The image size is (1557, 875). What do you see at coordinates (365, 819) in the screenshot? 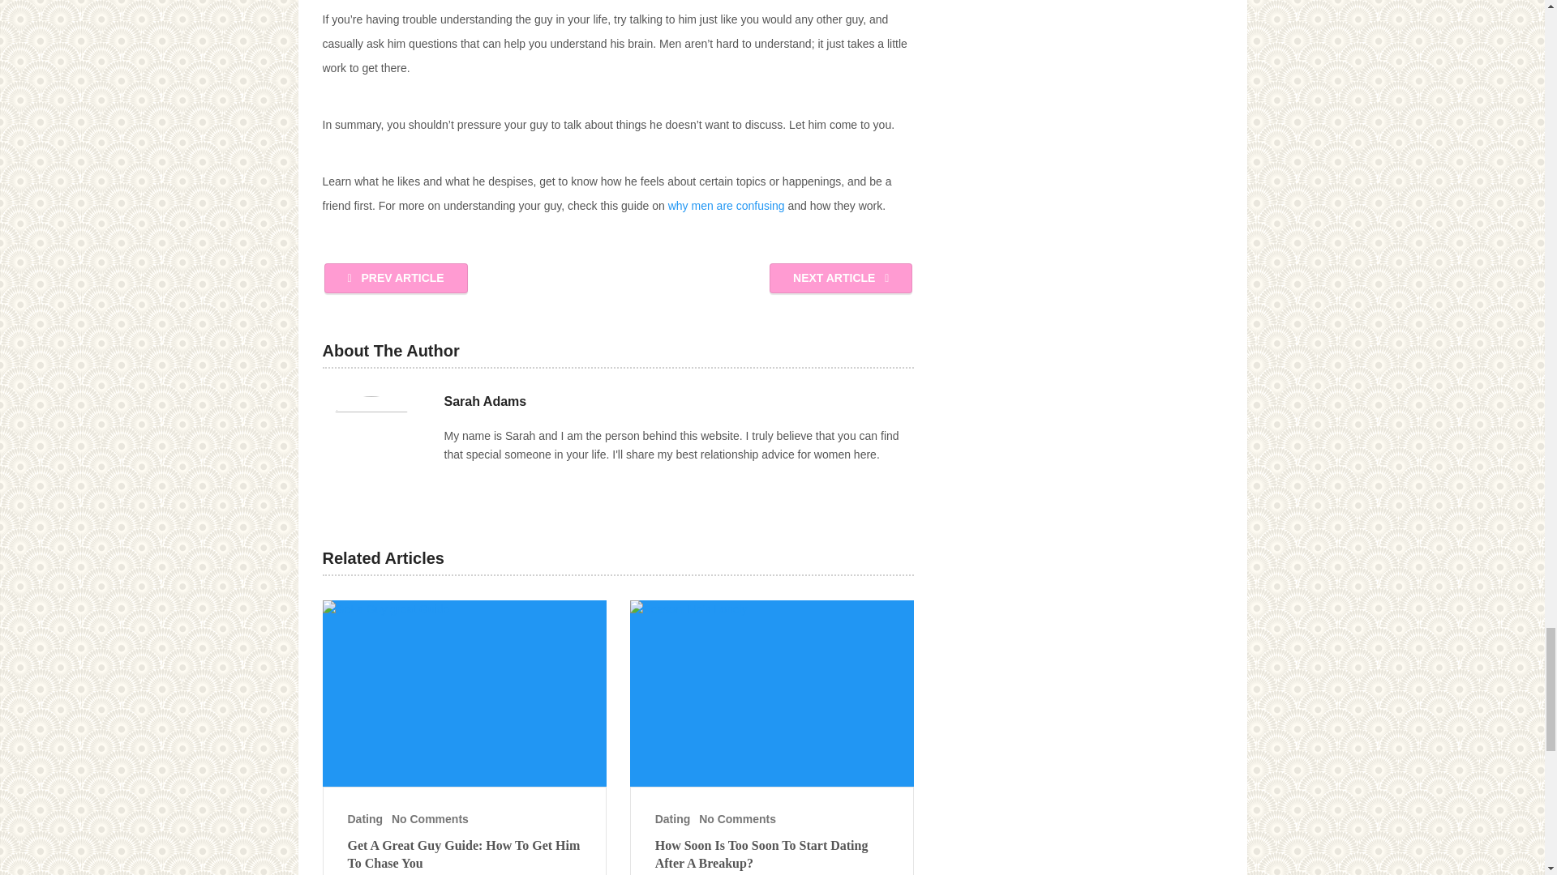
I see `View all posts in Dating` at bounding box center [365, 819].